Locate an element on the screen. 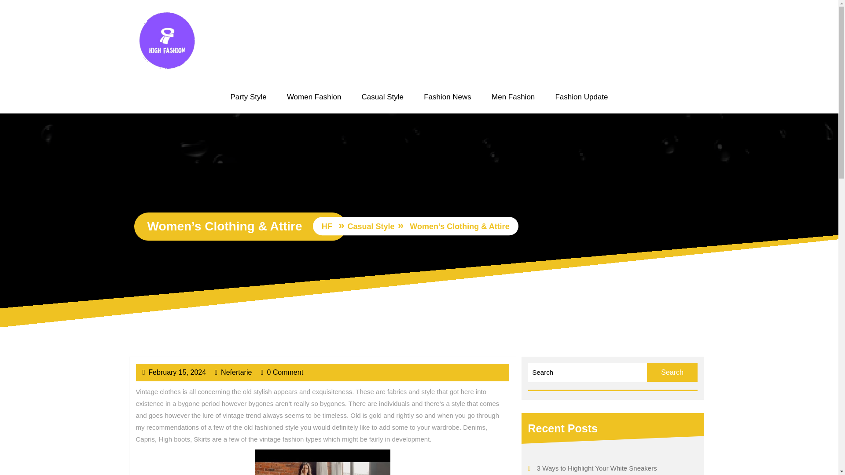  3 Ways to Highlight Your White Sneakers is located at coordinates (248, 97).